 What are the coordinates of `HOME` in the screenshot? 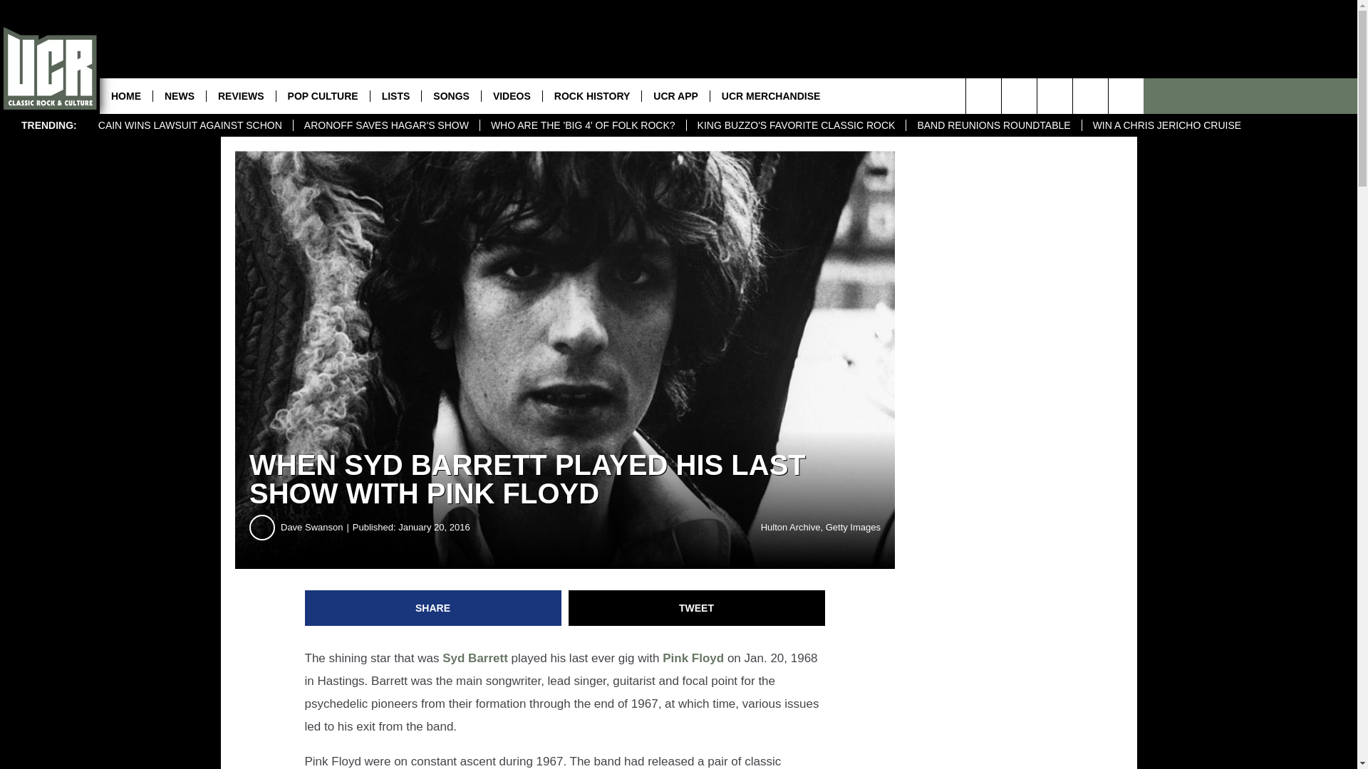 It's located at (125, 95).